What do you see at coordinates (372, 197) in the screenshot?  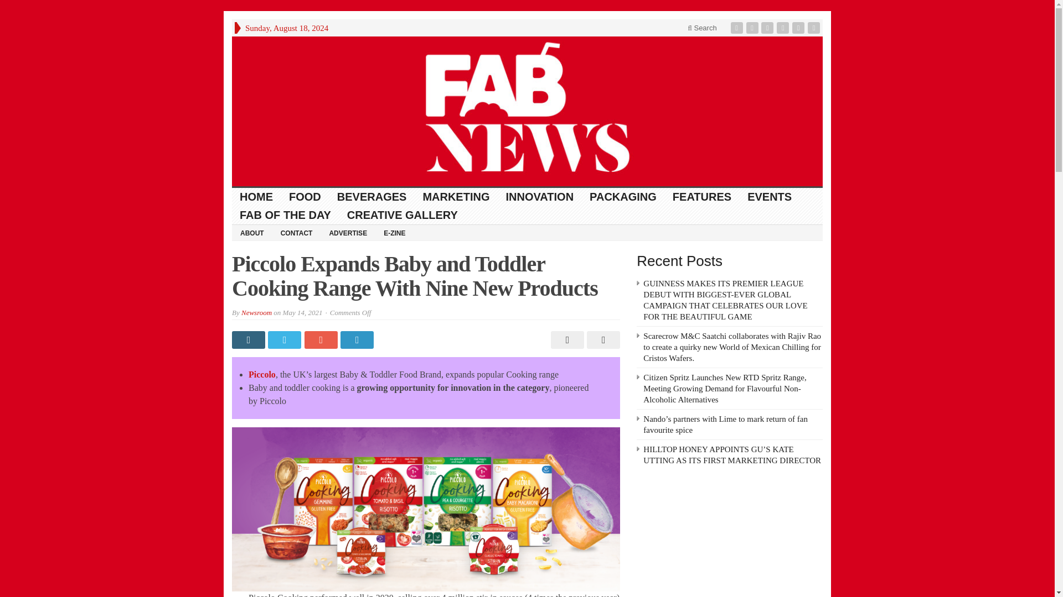 I see `BEVERAGES` at bounding box center [372, 197].